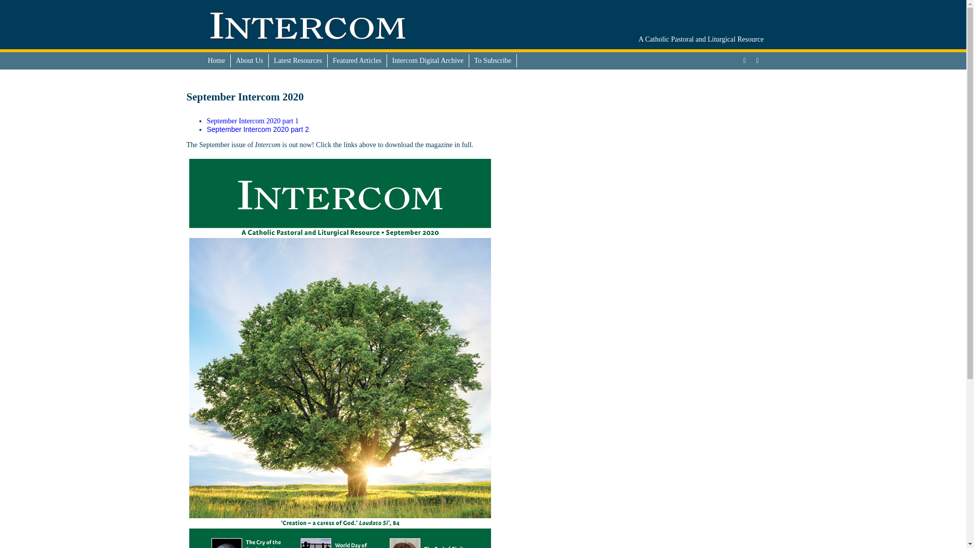 This screenshot has width=974, height=548. What do you see at coordinates (258, 129) in the screenshot?
I see `September Intercom 2020 part 2` at bounding box center [258, 129].